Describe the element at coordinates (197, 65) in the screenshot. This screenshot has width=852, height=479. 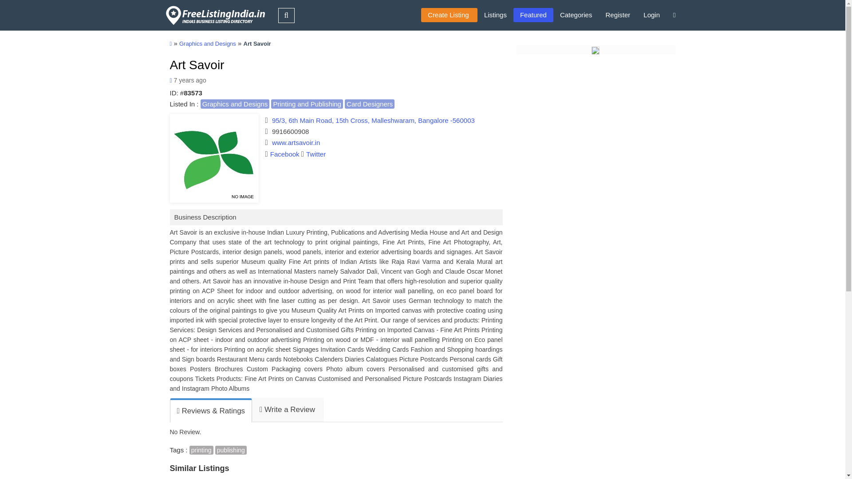
I see `Art Savoir` at that location.